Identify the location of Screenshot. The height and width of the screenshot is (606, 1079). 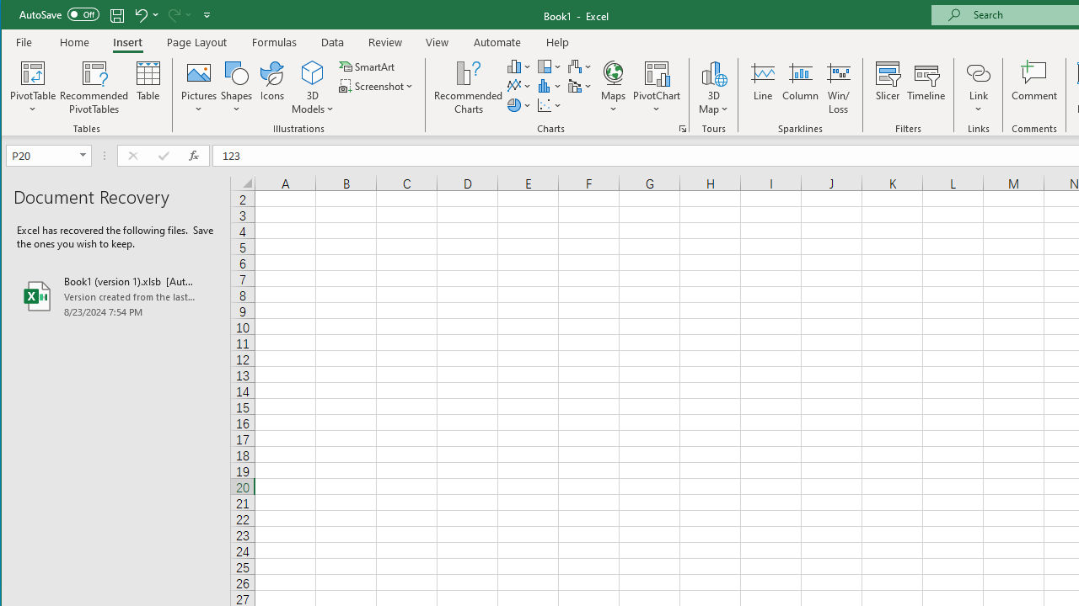
(378, 86).